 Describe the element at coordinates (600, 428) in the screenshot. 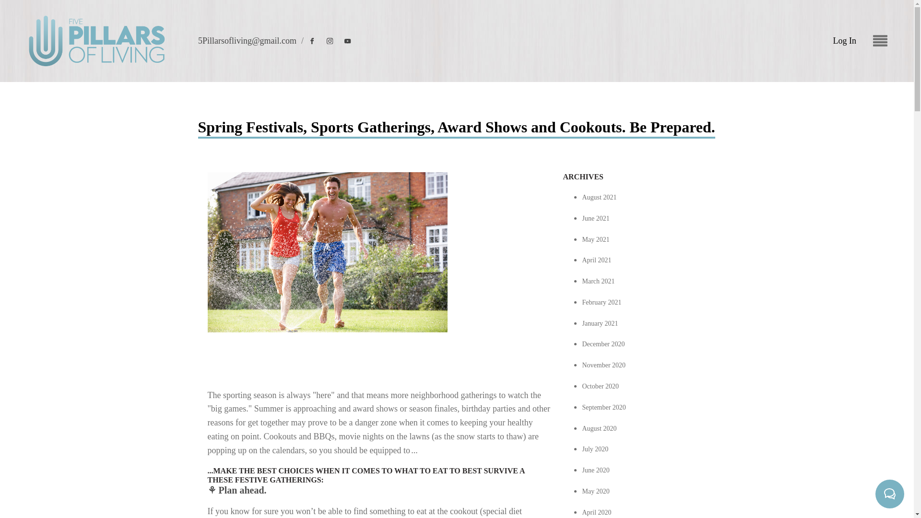

I see `August 2020` at that location.